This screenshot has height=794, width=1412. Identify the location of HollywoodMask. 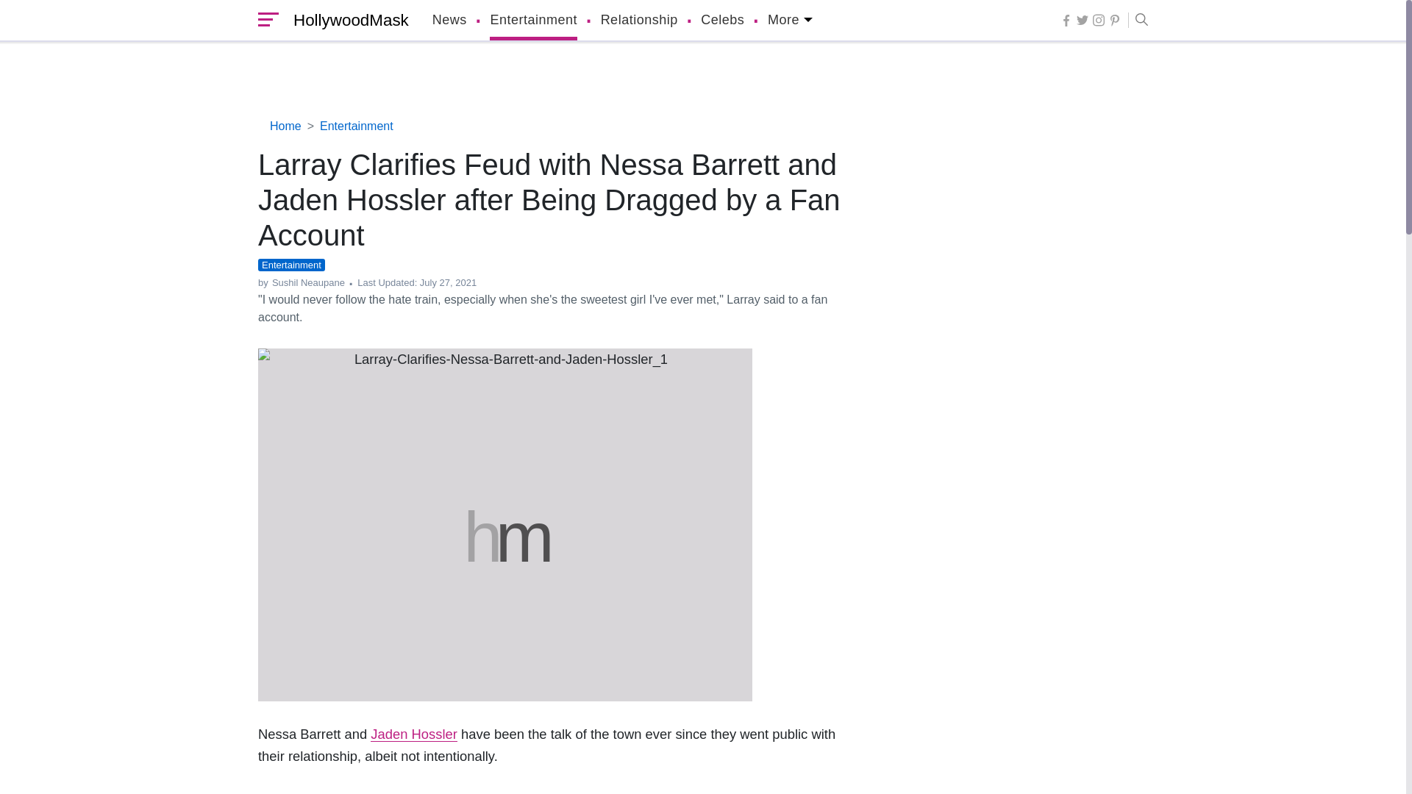
(347, 21).